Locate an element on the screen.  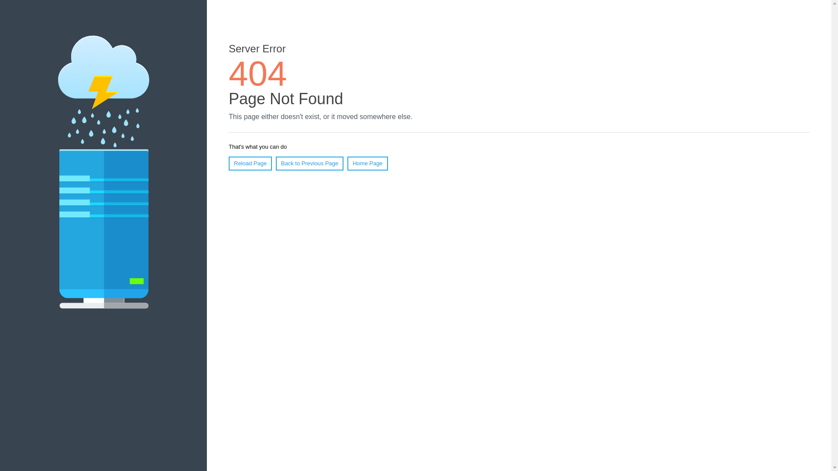
Home Page is located at coordinates (367, 164).